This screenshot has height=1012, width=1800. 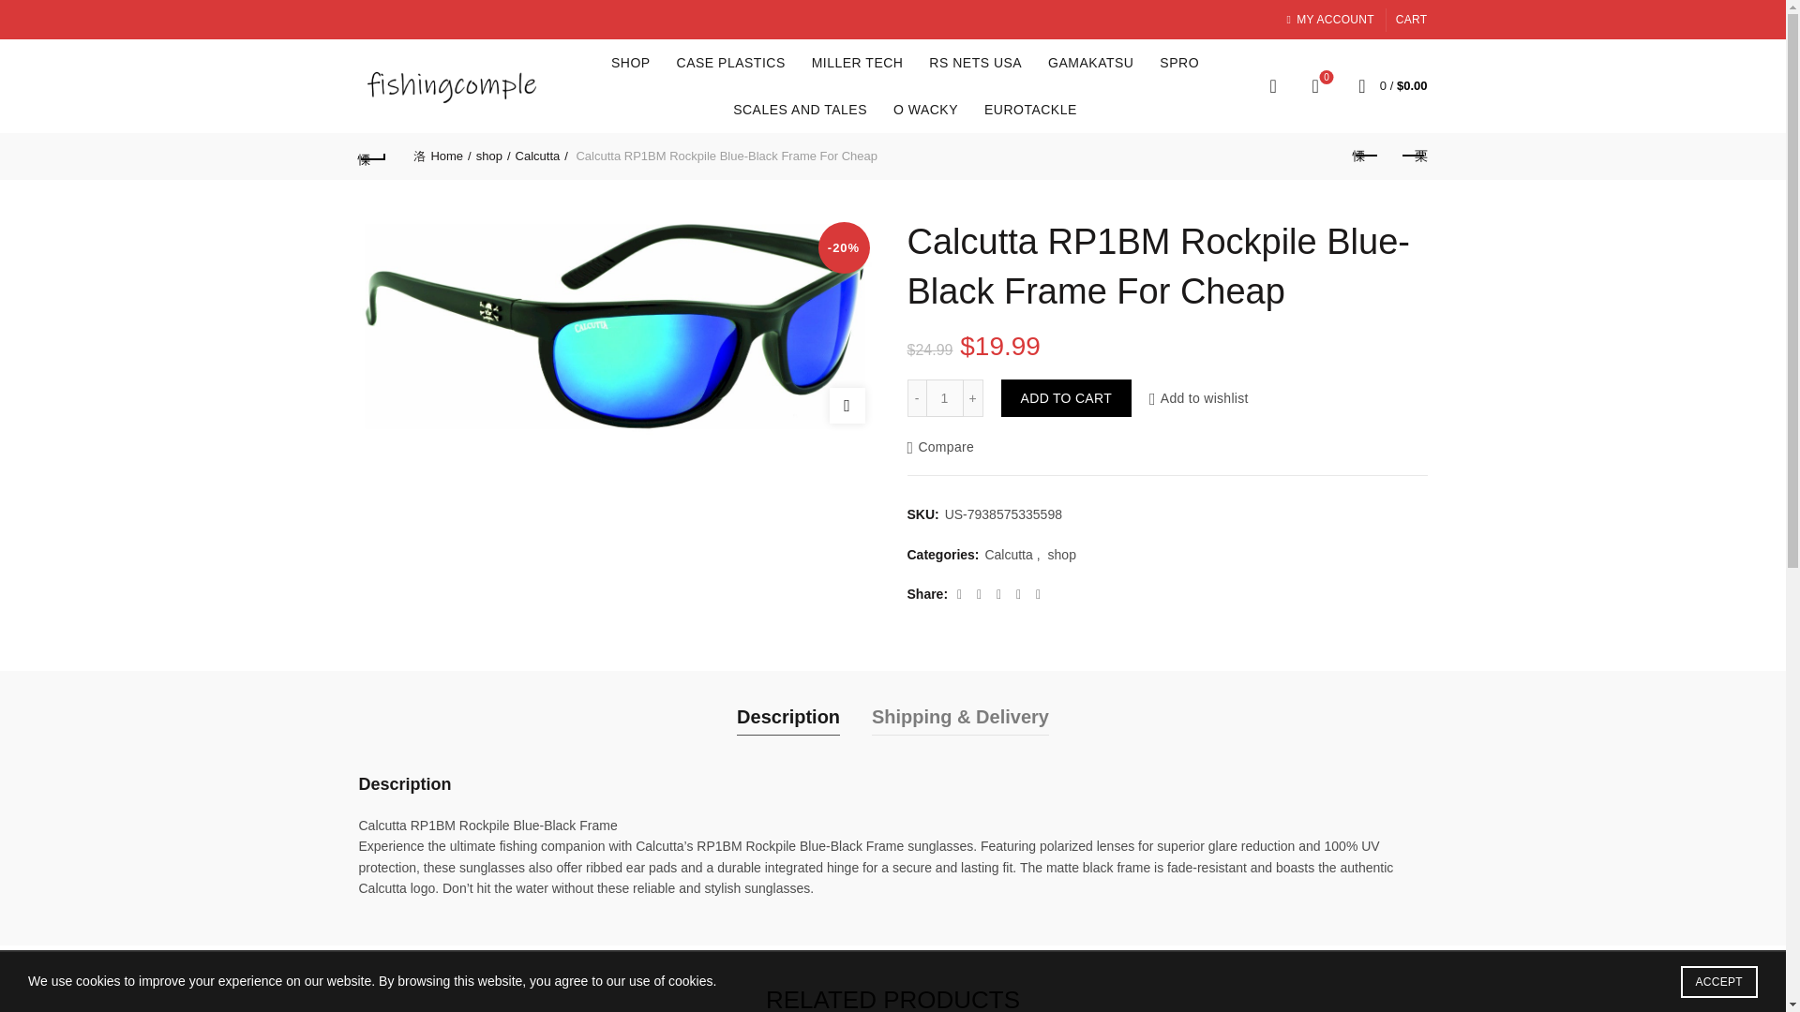 What do you see at coordinates (1412, 19) in the screenshot?
I see `CART` at bounding box center [1412, 19].